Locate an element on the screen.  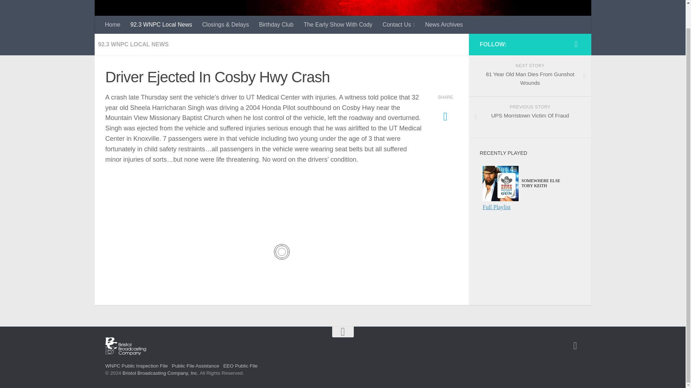
Follow us on Facebook is located at coordinates (529, 117).